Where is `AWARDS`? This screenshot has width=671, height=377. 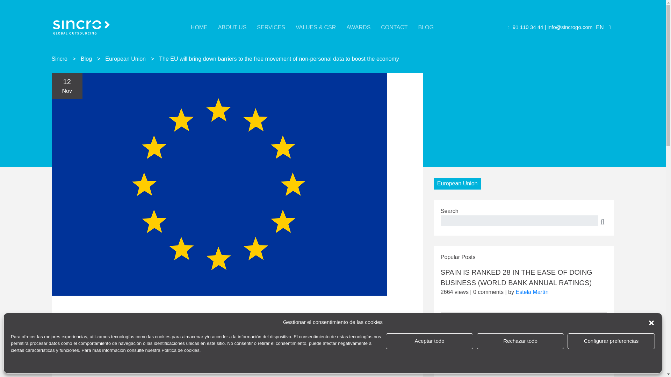
AWARDS is located at coordinates (358, 27).